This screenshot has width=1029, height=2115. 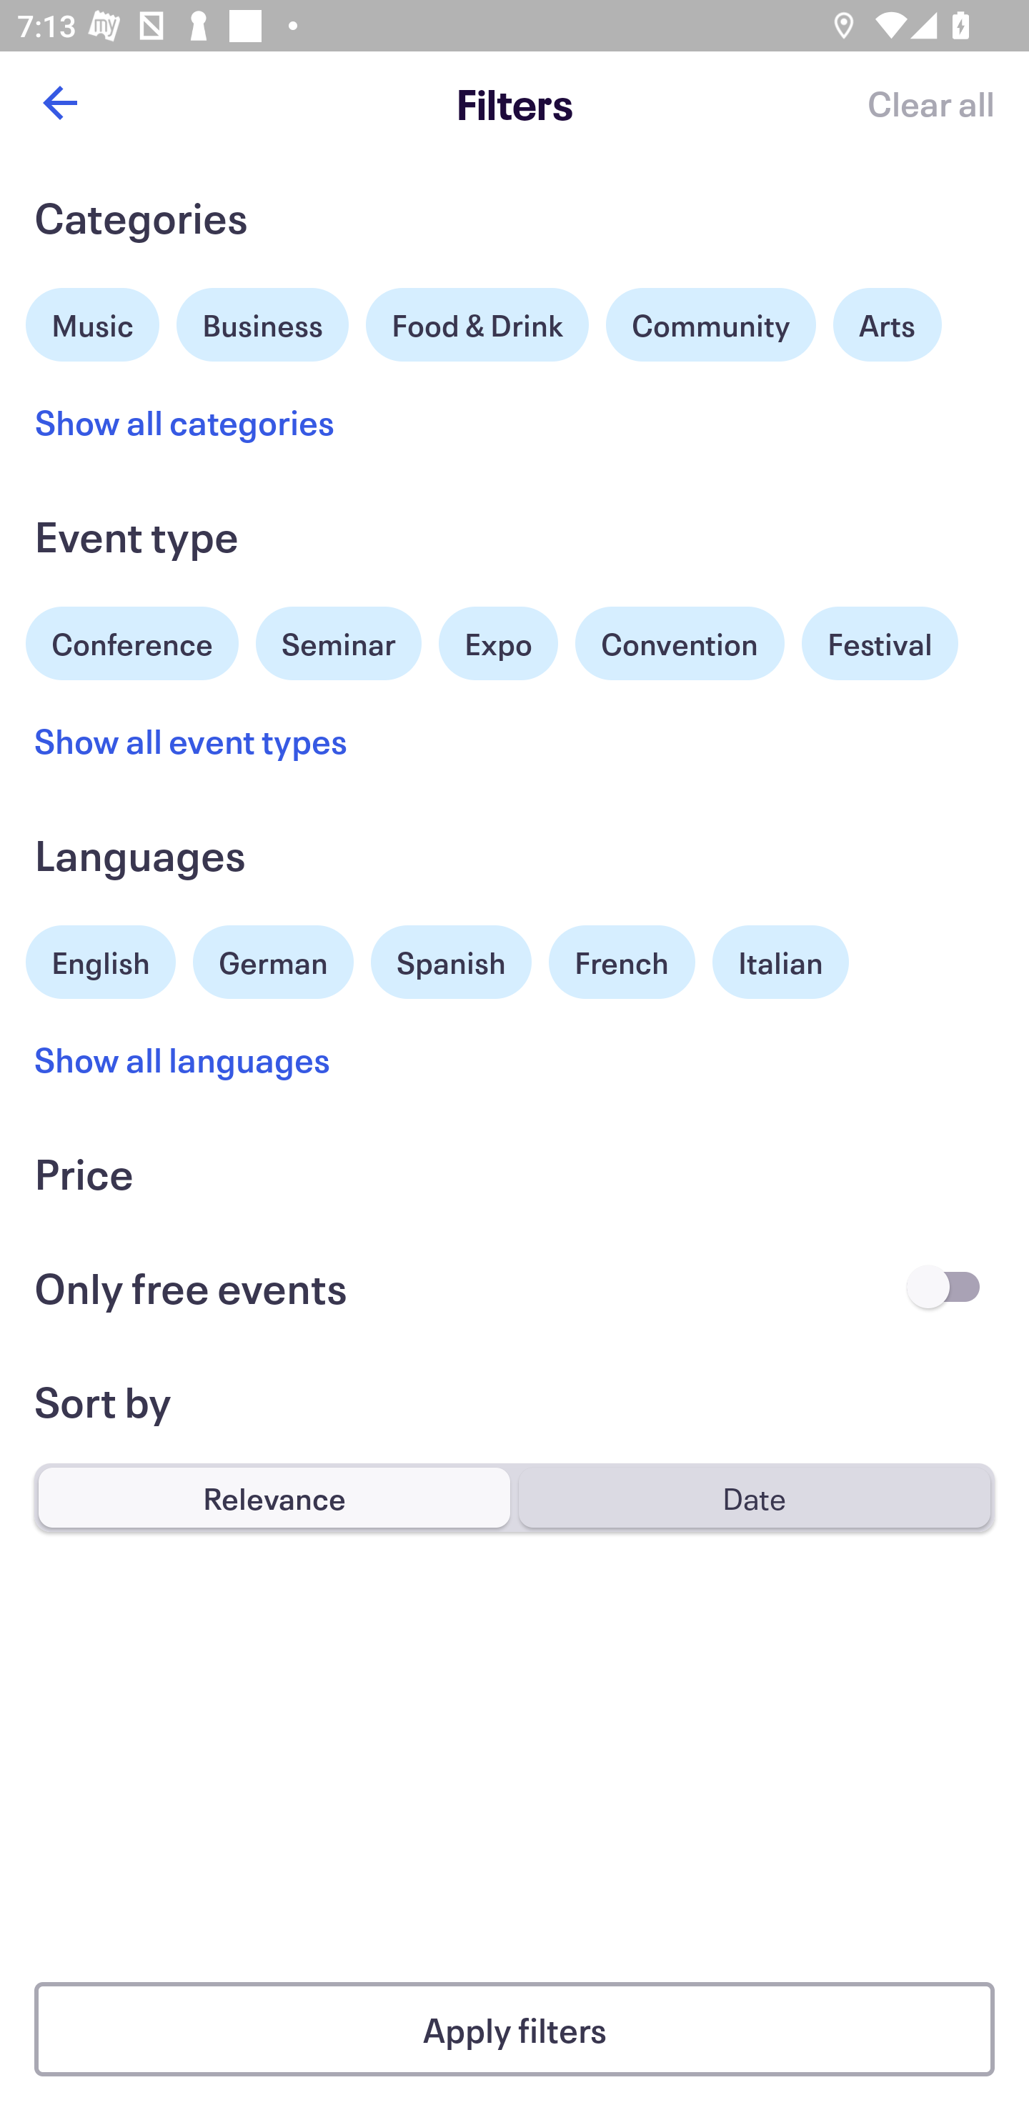 What do you see at coordinates (477, 324) in the screenshot?
I see `Food & Drink` at bounding box center [477, 324].